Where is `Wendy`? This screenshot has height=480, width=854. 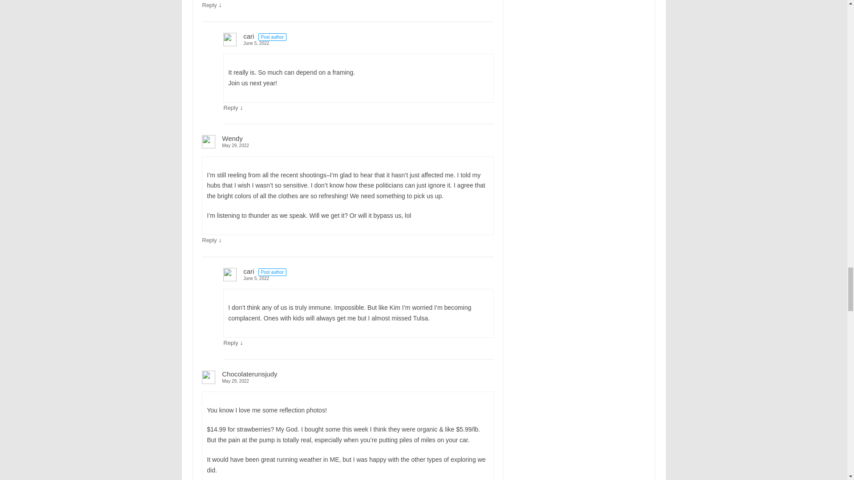
Wendy is located at coordinates (232, 138).